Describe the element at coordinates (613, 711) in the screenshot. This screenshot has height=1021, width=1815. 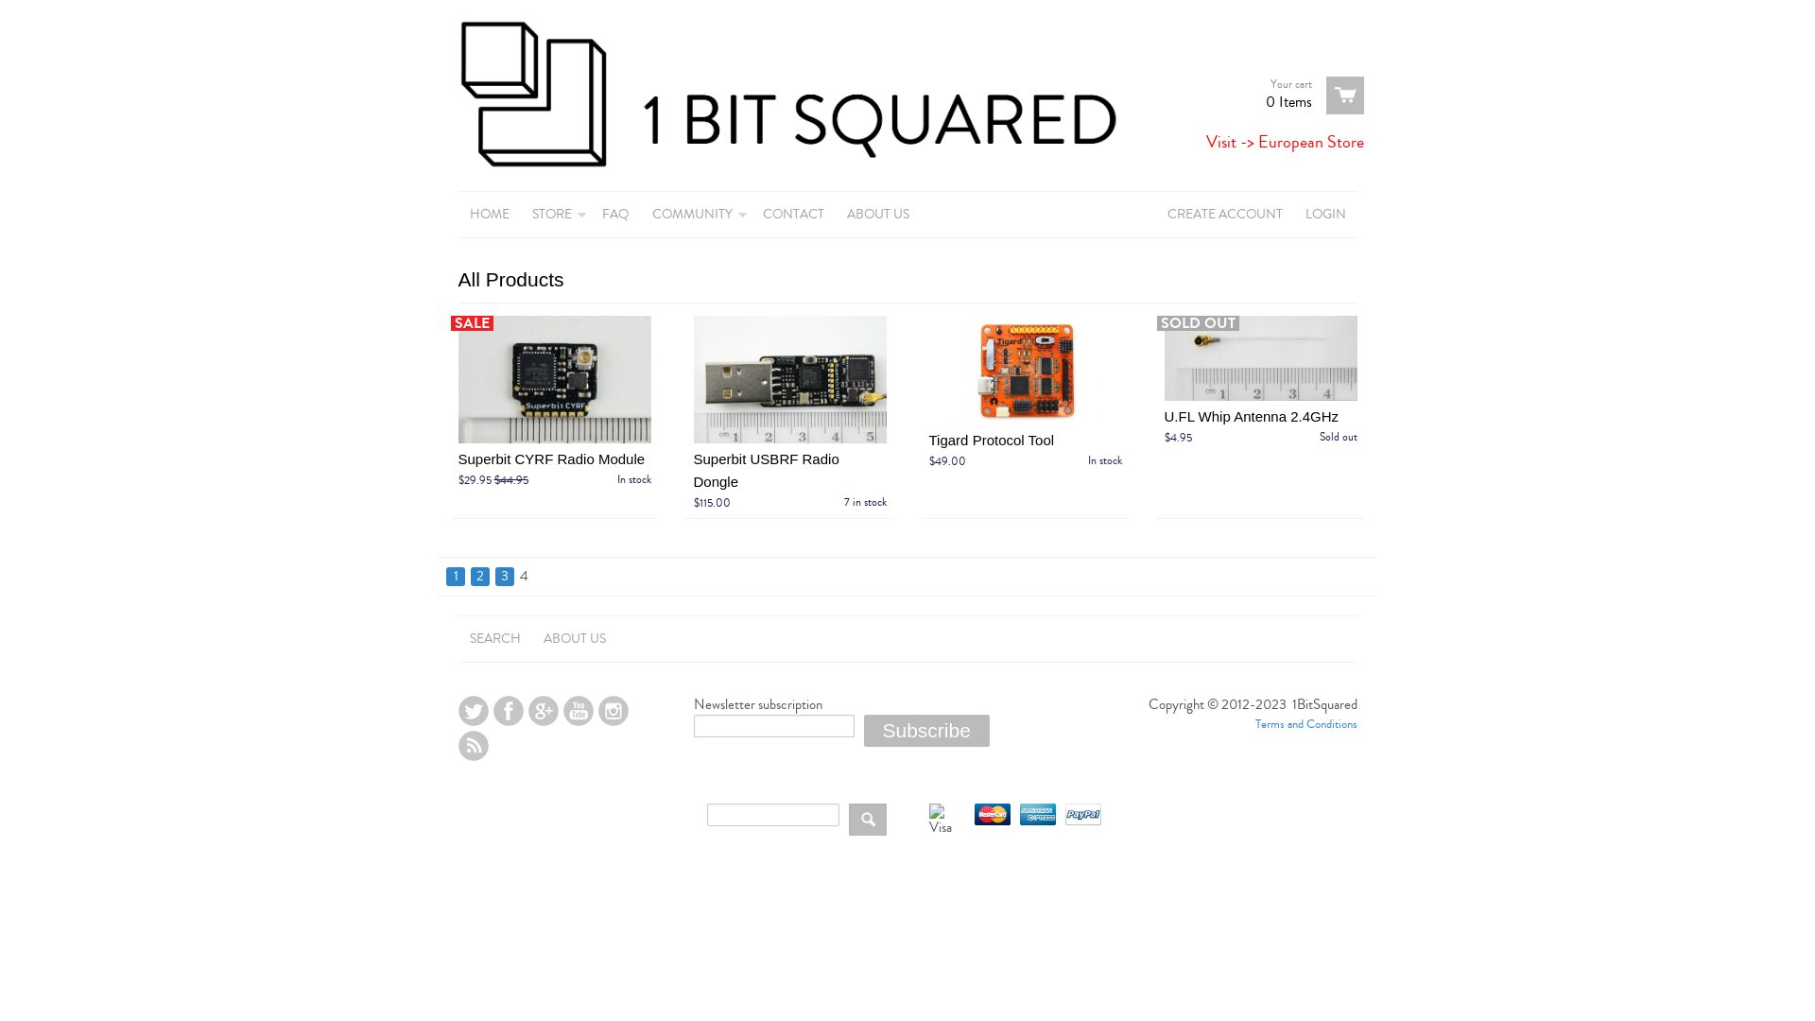
I see `Instagram` at that location.